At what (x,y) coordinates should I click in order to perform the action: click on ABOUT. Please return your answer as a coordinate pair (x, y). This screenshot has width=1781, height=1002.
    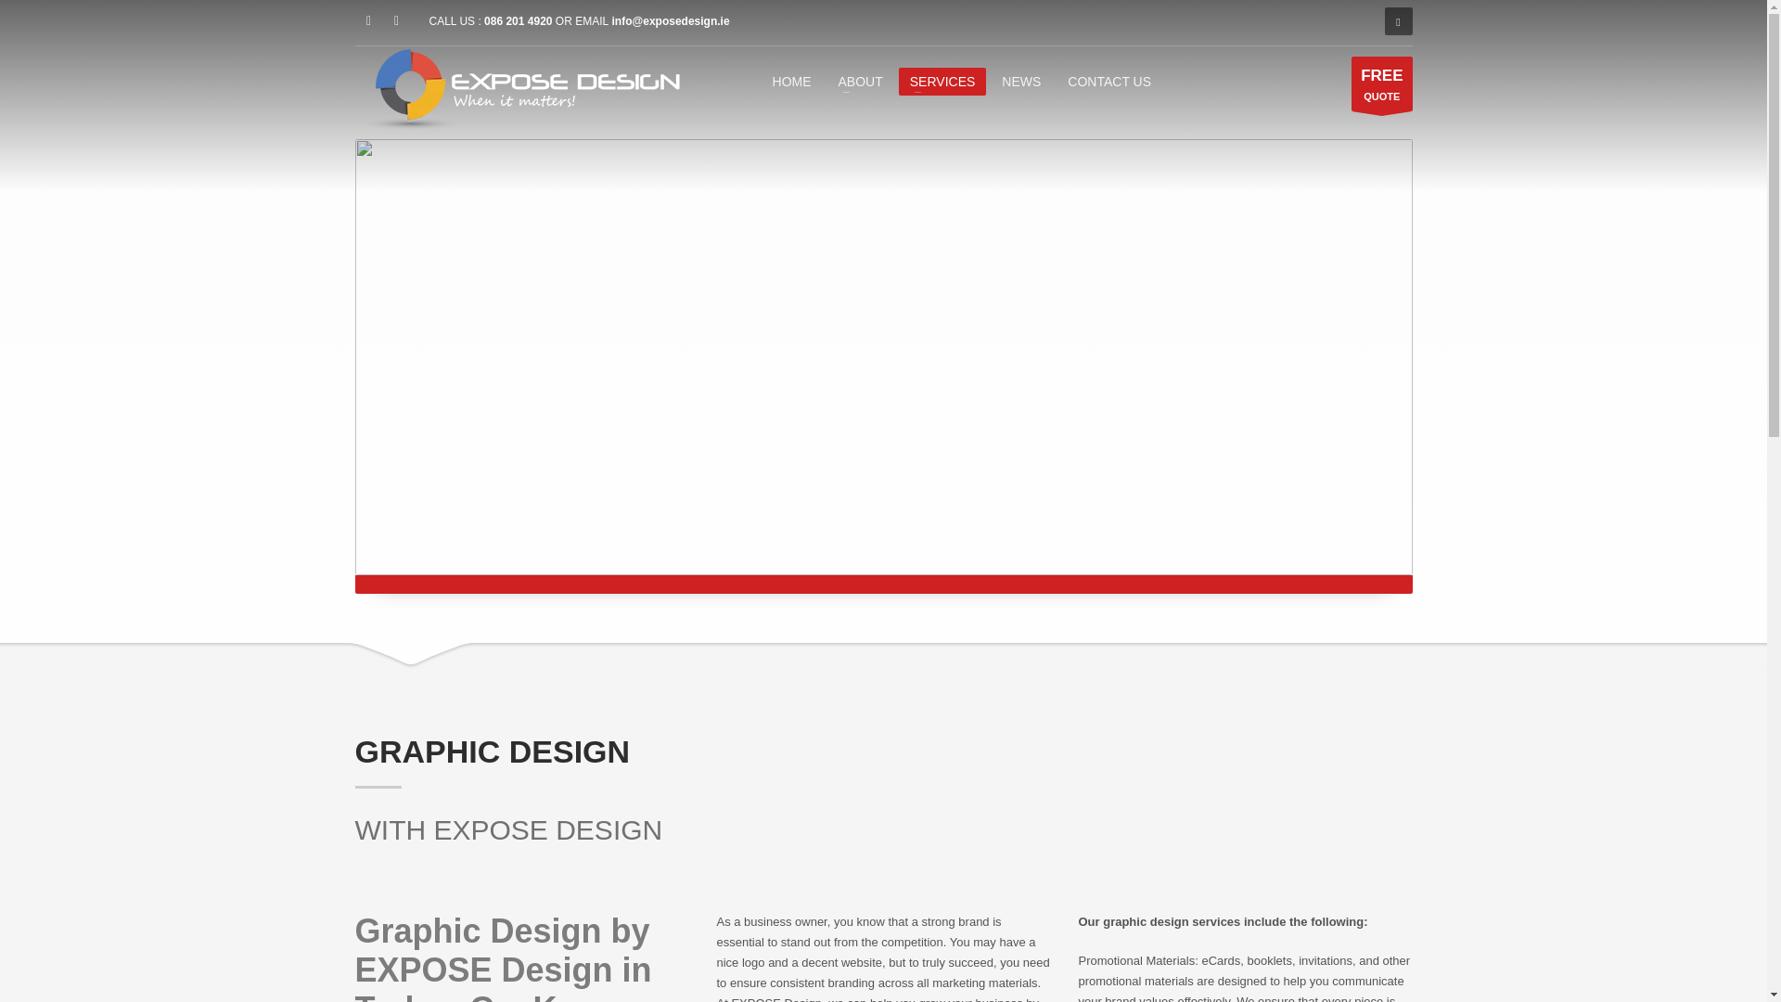
    Looking at the image, I should click on (861, 81).